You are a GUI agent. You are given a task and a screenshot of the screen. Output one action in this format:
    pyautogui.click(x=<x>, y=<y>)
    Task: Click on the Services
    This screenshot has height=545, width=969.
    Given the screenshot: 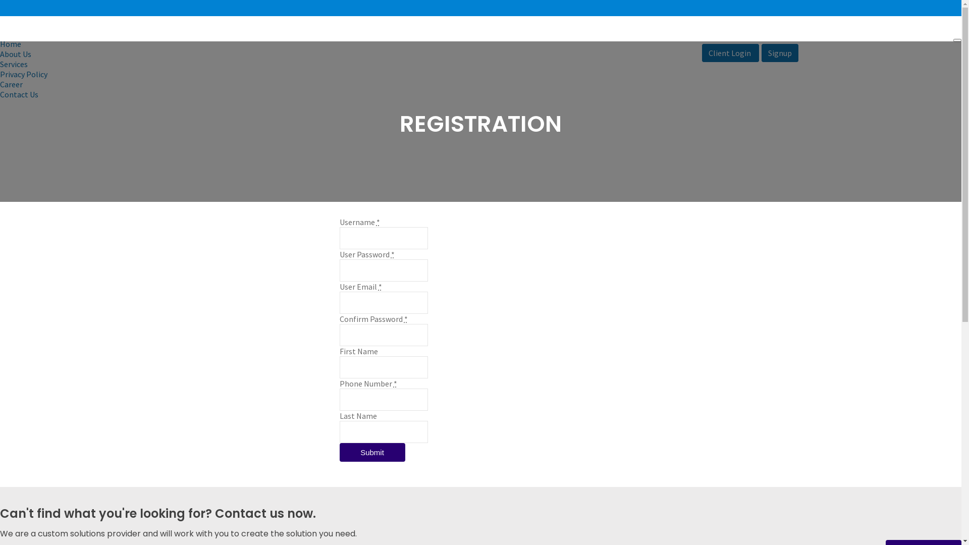 What is the action you would take?
    pyautogui.click(x=14, y=64)
    